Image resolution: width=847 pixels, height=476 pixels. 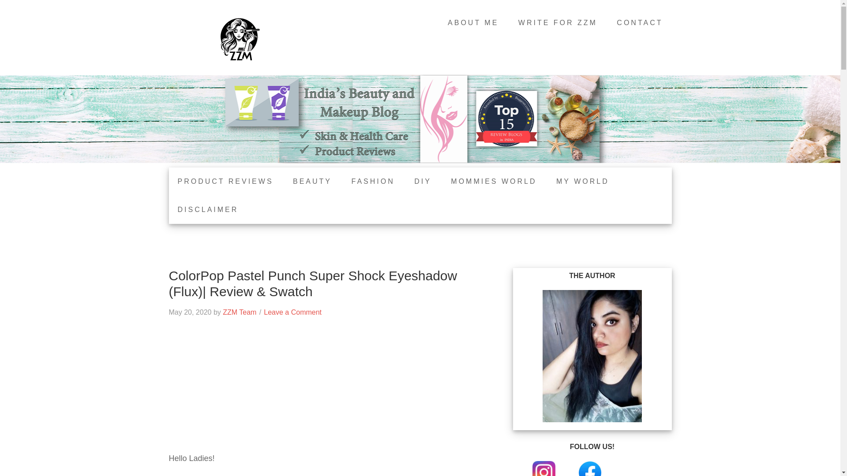 What do you see at coordinates (640, 23) in the screenshot?
I see `CONTACT` at bounding box center [640, 23].